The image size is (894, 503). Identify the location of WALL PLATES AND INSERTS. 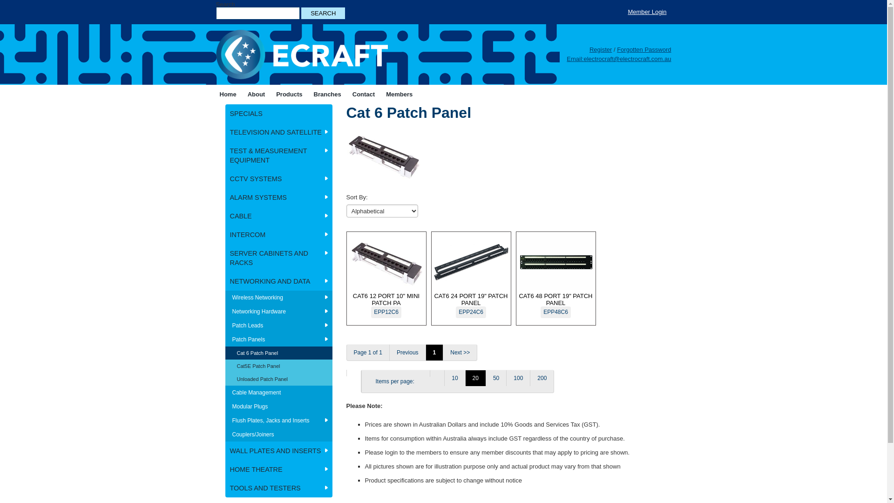
(279, 451).